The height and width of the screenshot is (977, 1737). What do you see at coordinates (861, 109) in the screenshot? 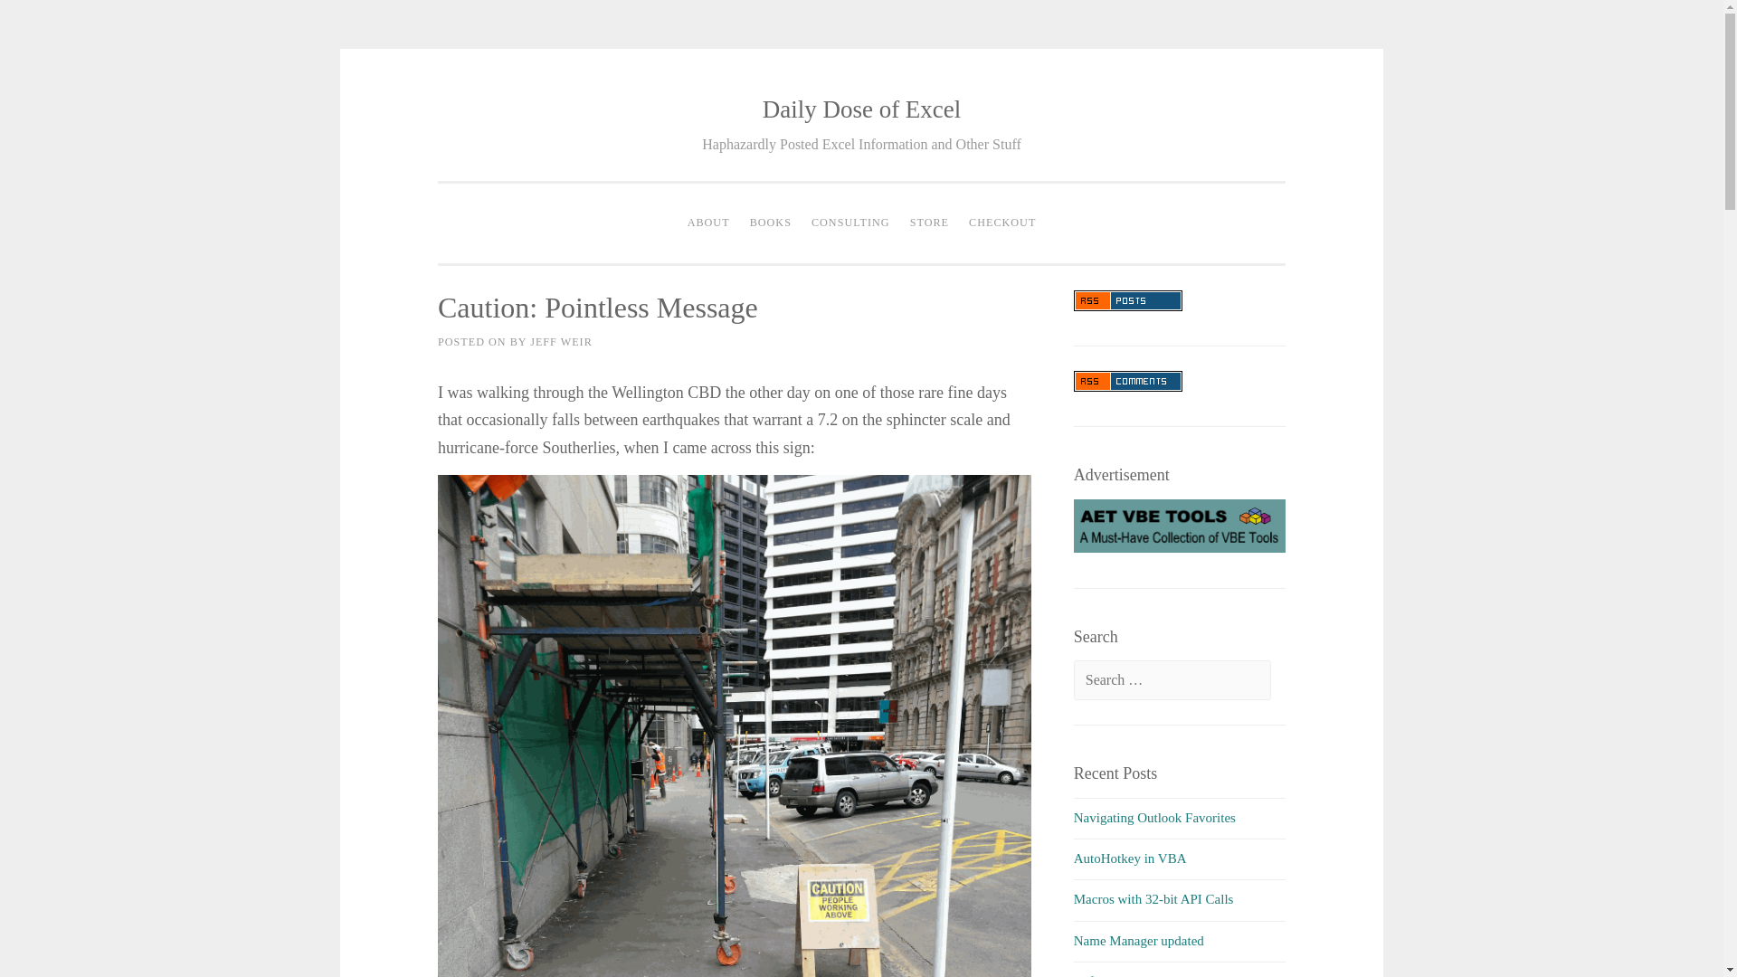
I see `Daily Dose of Excel` at bounding box center [861, 109].